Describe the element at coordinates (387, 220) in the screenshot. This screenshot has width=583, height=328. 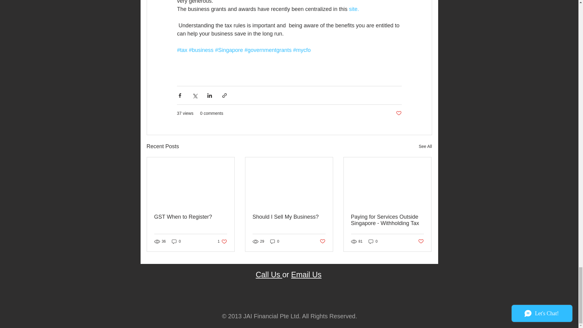
I see `Paying for Services Outside Singapore - Withholding Tax` at that location.